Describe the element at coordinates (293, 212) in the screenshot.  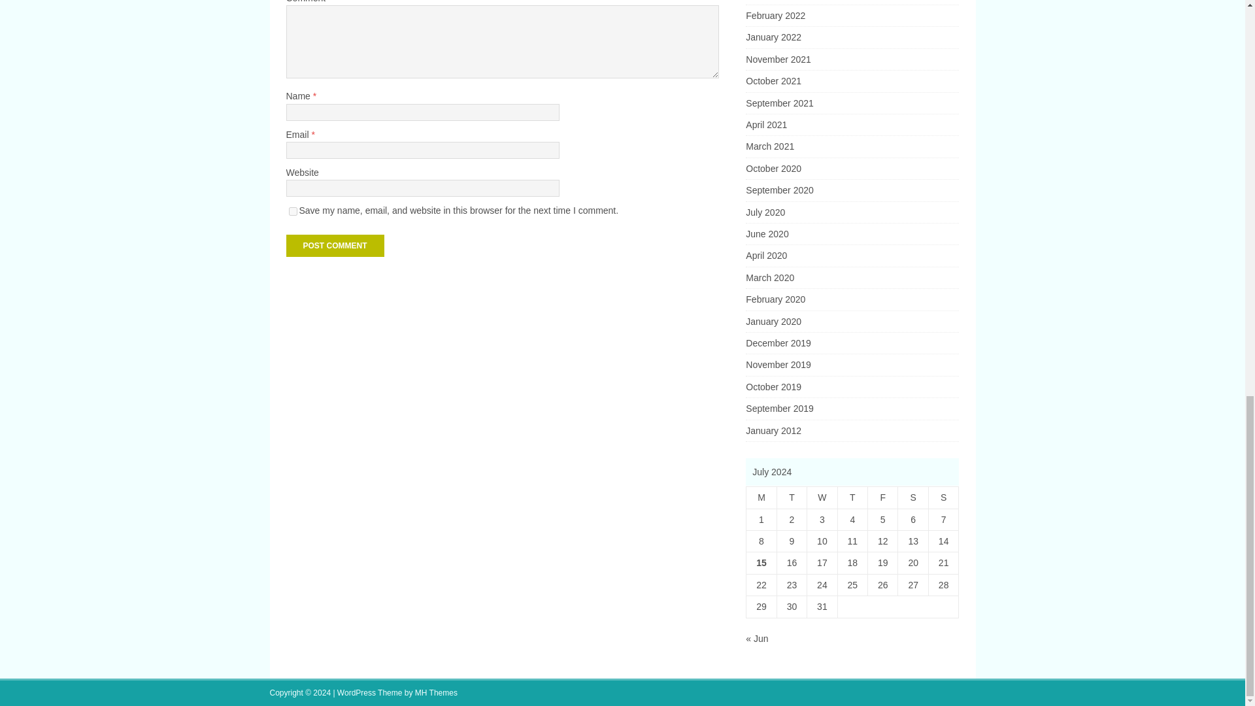
I see `yes` at that location.